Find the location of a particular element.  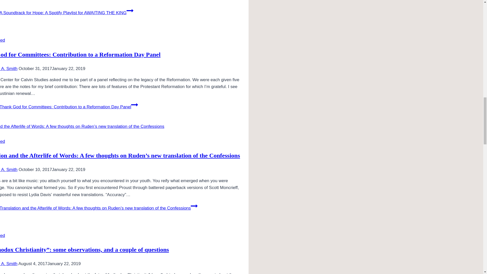

James K. A. Smith is located at coordinates (9, 169).